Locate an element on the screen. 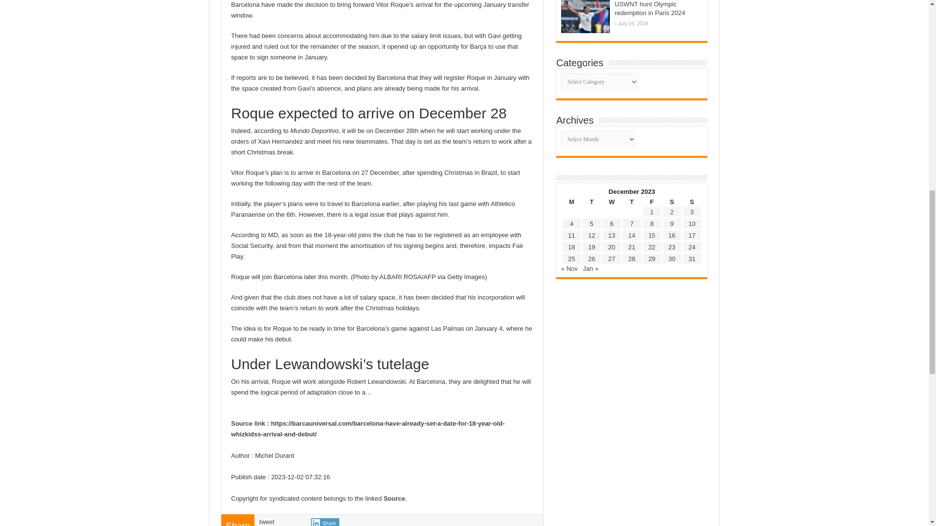 This screenshot has width=936, height=526. Source is located at coordinates (394, 499).